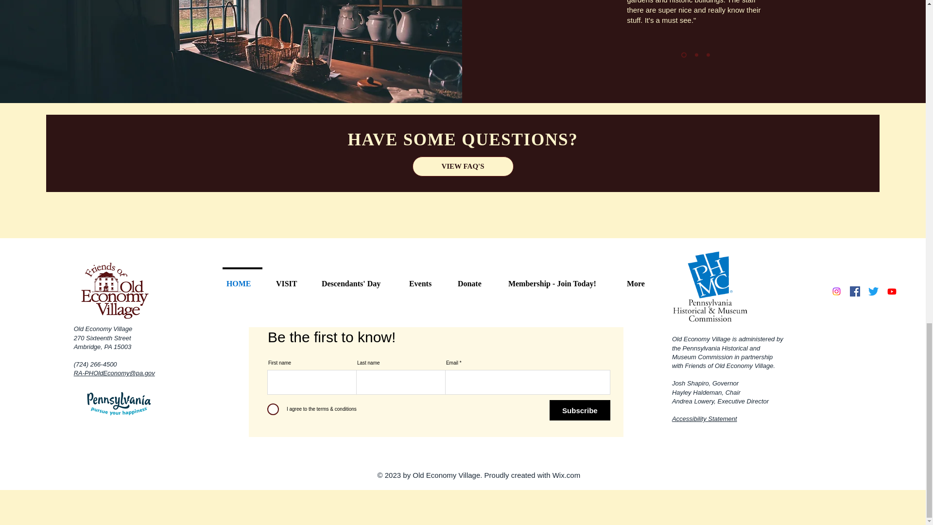 This screenshot has height=525, width=933. I want to click on VIEW FAQ'S, so click(463, 166).